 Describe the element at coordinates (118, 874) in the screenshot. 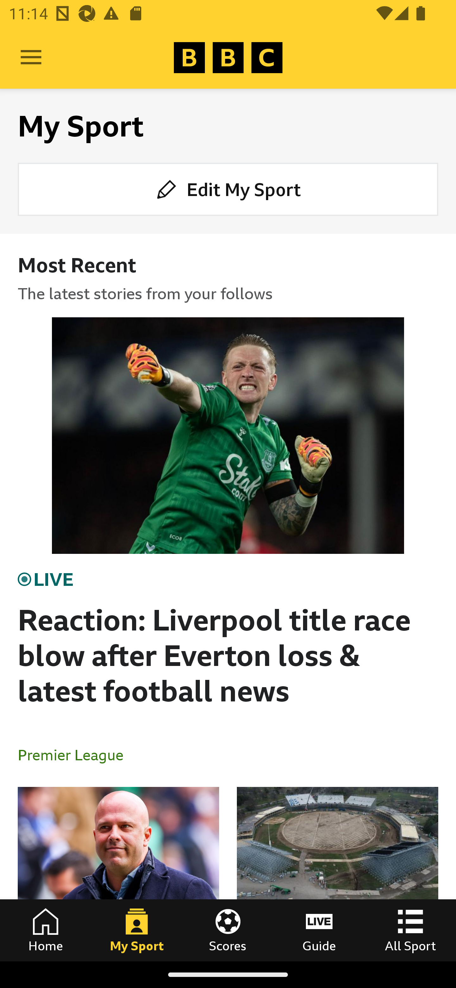

I see `Slot philosophy could suit Liverpool - Van Dijk` at that location.